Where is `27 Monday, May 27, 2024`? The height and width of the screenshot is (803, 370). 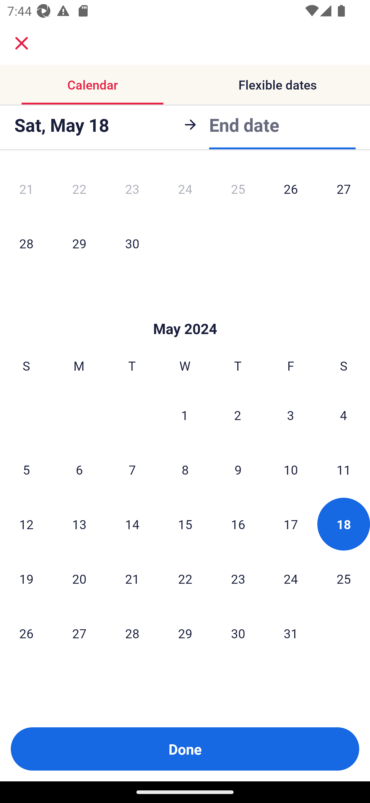 27 Monday, May 27, 2024 is located at coordinates (79, 633).